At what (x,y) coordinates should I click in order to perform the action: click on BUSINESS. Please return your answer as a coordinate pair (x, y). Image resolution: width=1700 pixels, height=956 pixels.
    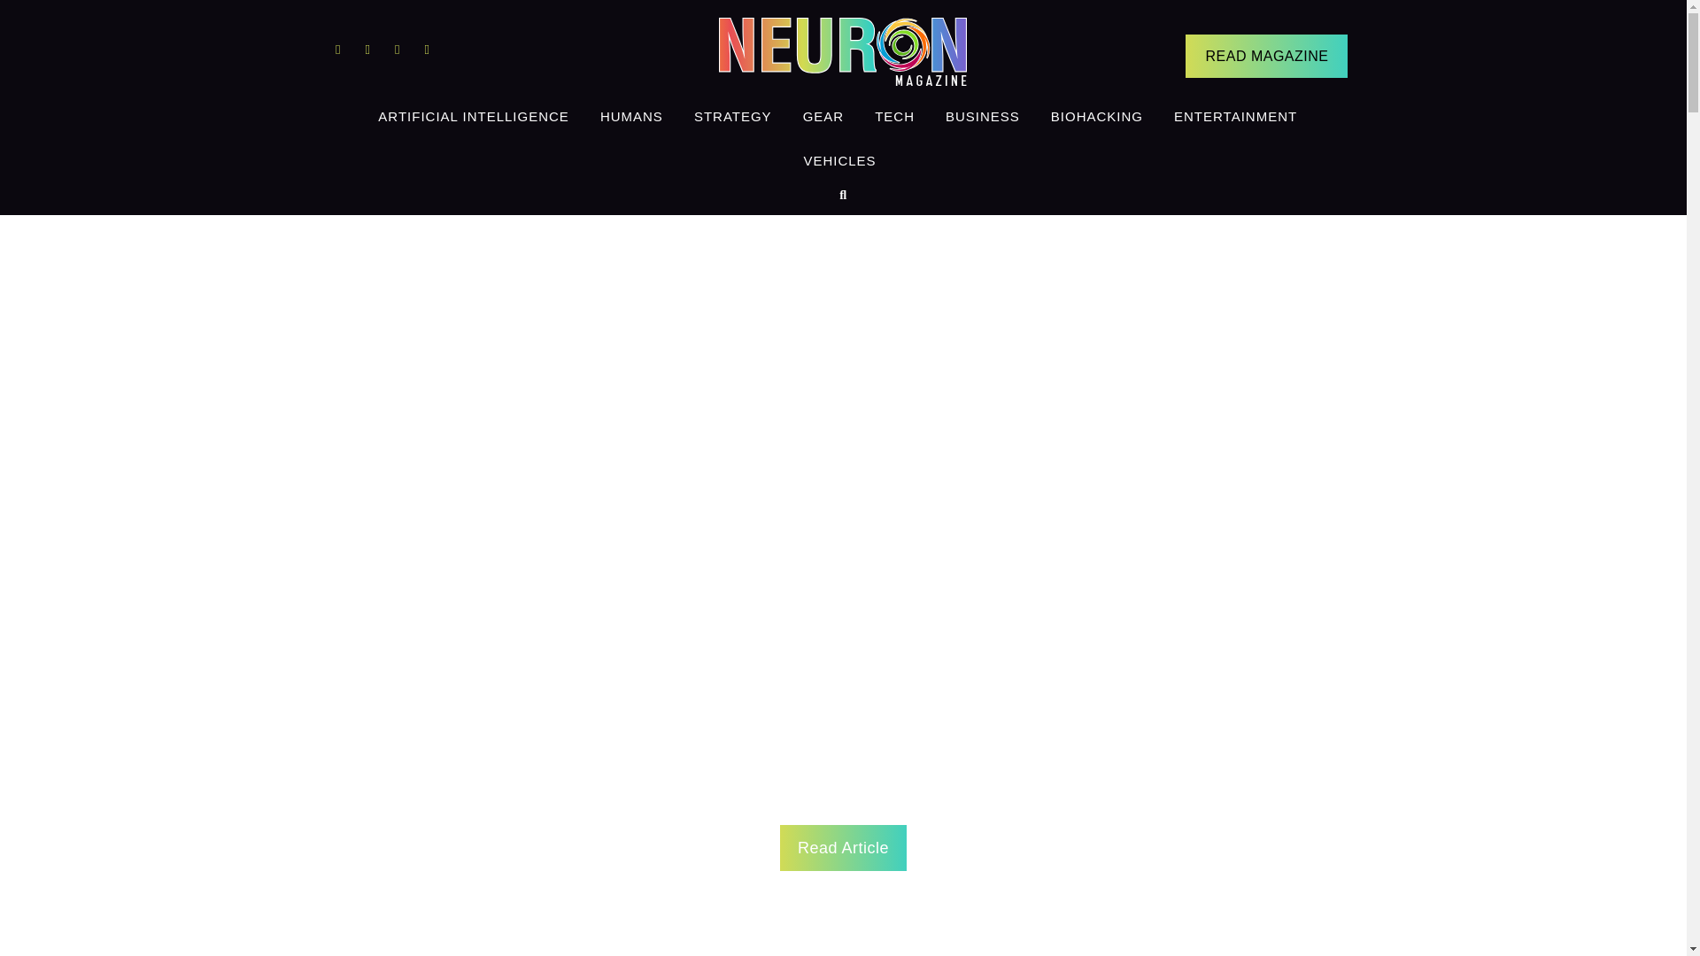
    Looking at the image, I should click on (983, 116).